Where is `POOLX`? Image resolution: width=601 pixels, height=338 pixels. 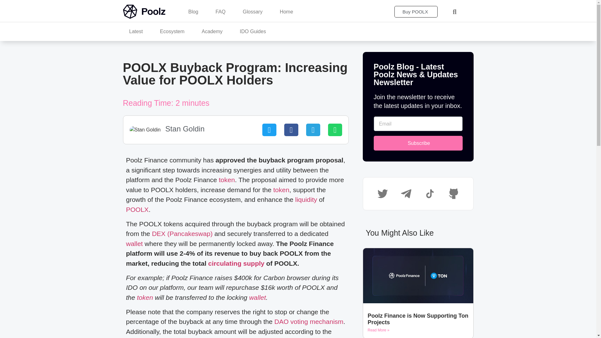
POOLX is located at coordinates (137, 209).